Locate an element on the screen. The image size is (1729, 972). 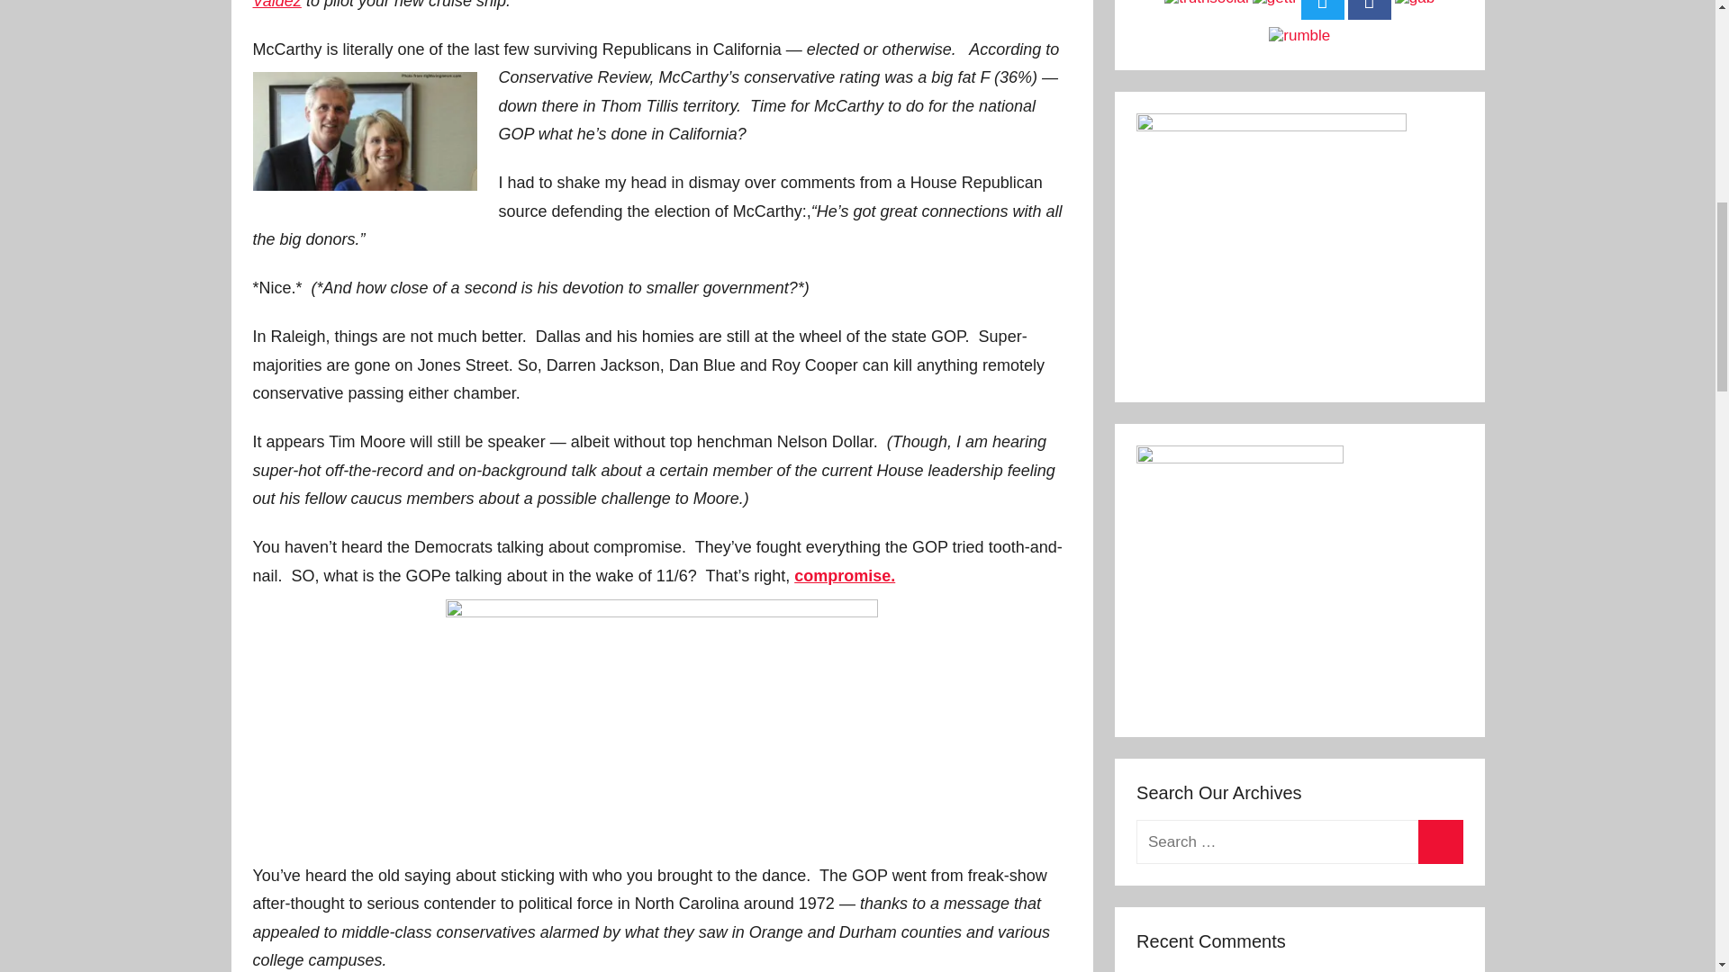
Search for: is located at coordinates (1299, 842).